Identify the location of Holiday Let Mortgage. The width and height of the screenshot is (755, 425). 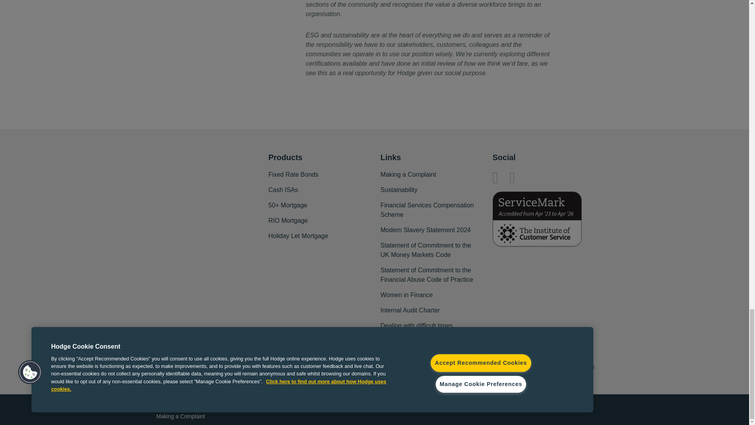
(298, 236).